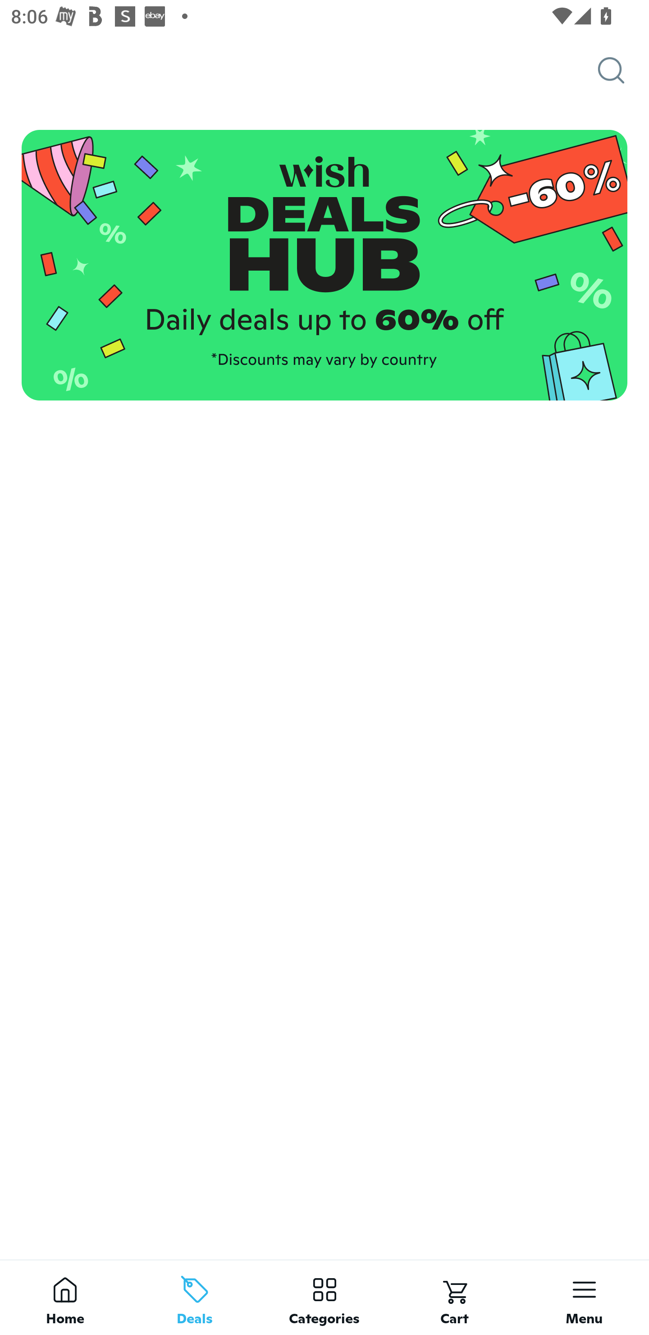  What do you see at coordinates (195, 1297) in the screenshot?
I see `Deals` at bounding box center [195, 1297].